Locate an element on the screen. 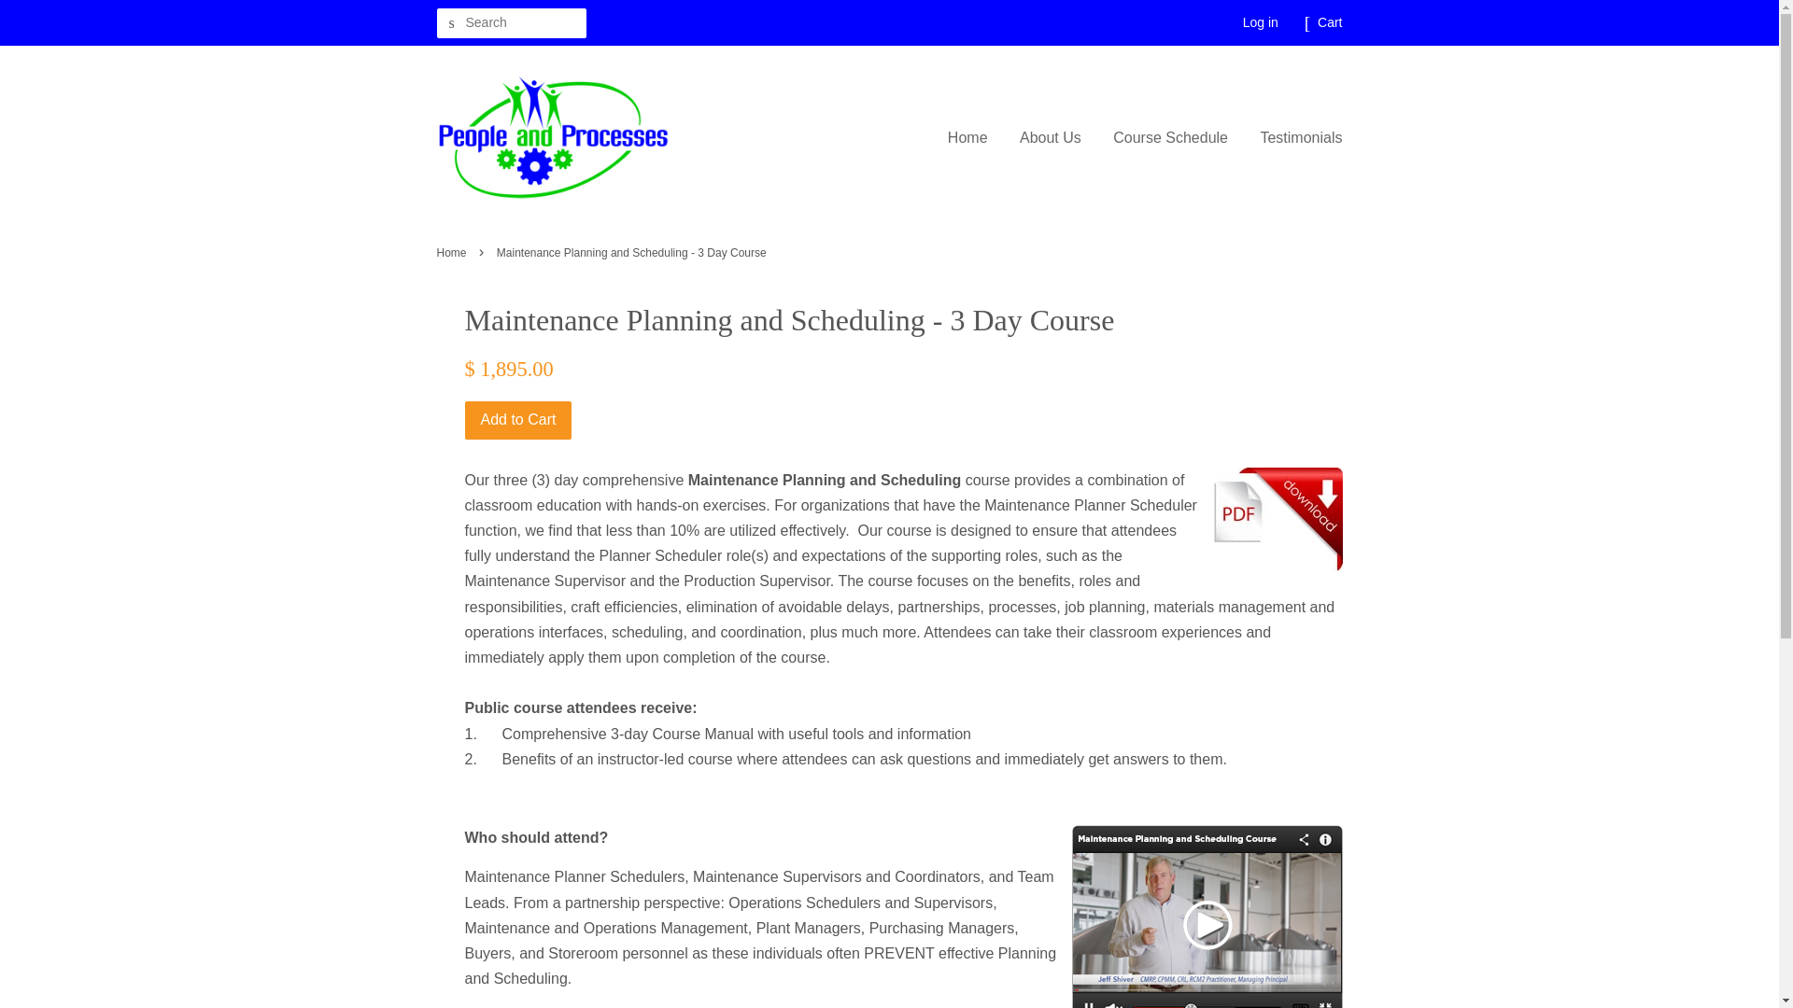  Testimonials is located at coordinates (1293, 137).